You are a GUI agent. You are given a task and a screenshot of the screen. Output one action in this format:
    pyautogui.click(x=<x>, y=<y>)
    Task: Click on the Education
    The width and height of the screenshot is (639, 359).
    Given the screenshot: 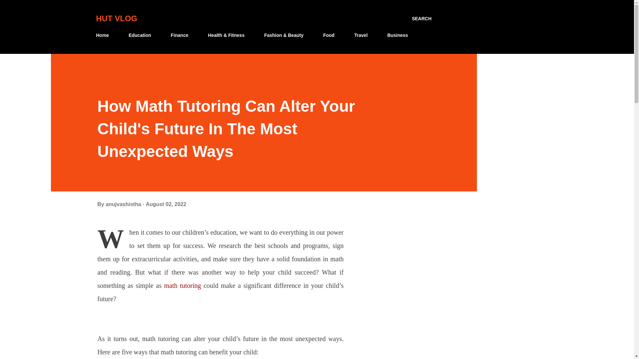 What is the action you would take?
    pyautogui.click(x=140, y=35)
    